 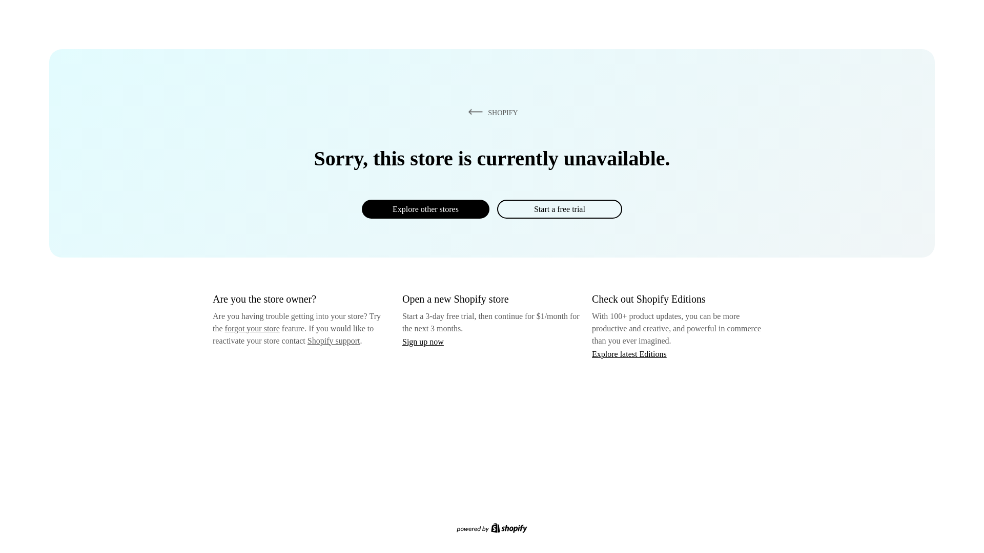 I want to click on Shopify support, so click(x=333, y=340).